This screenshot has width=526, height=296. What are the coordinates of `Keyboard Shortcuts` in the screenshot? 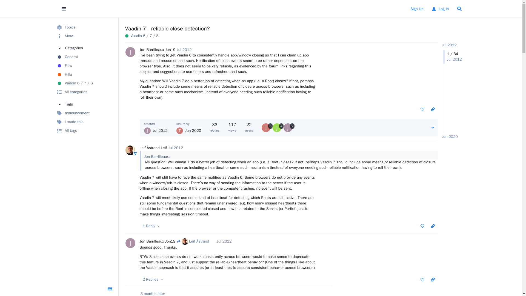 It's located at (110, 289).